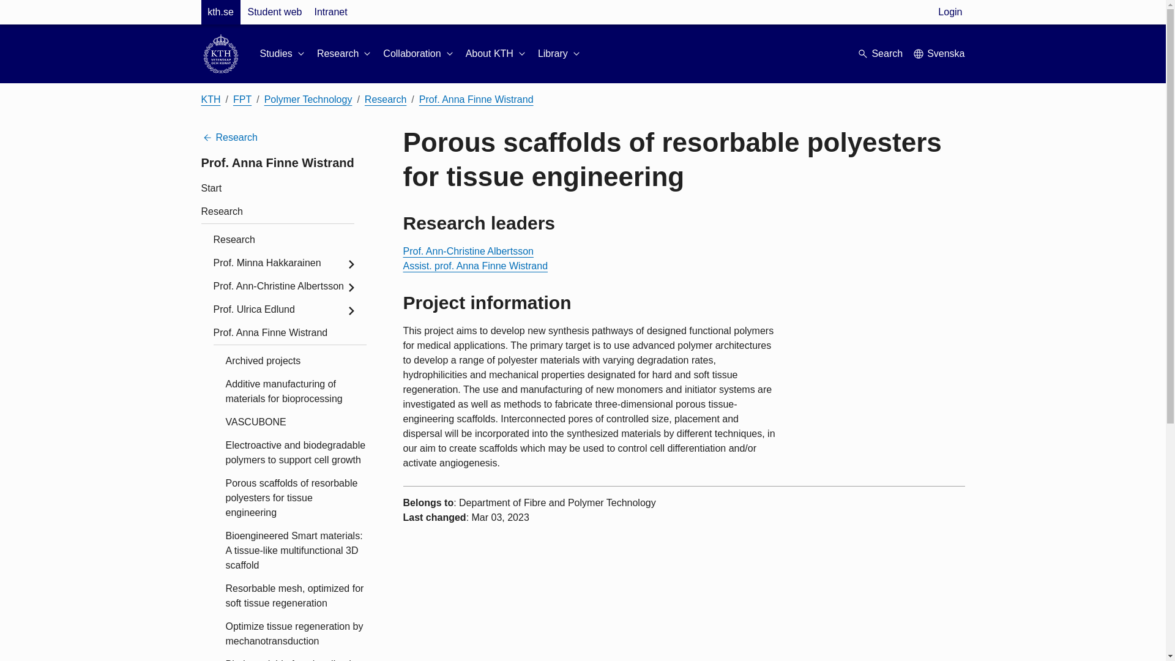 Image resolution: width=1175 pixels, height=661 pixels. What do you see at coordinates (408, 530) in the screenshot?
I see `Edit this page` at bounding box center [408, 530].